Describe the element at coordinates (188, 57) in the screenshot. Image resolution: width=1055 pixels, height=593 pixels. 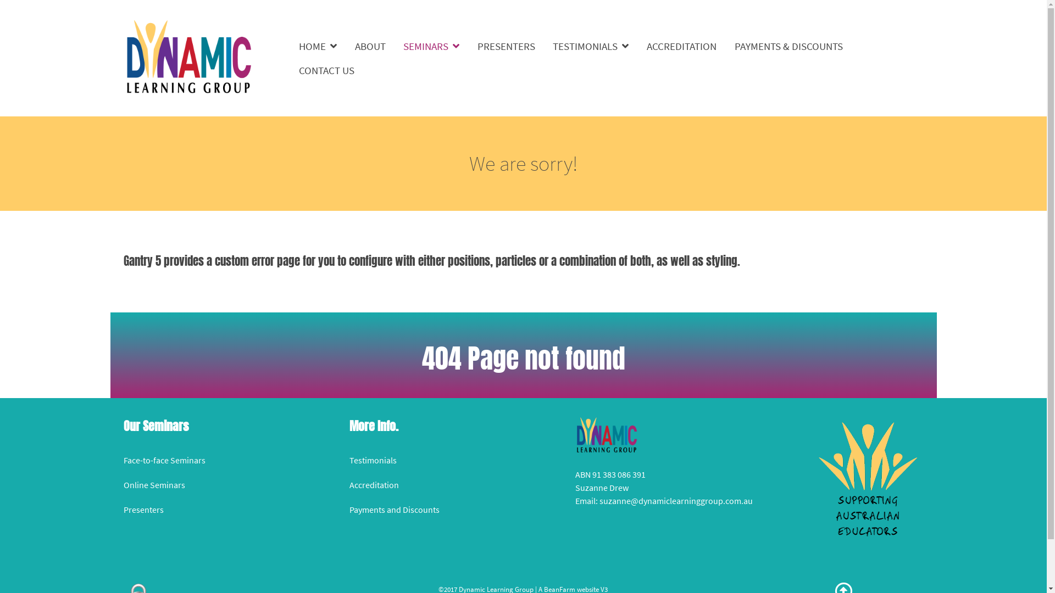
I see `Versla` at that location.